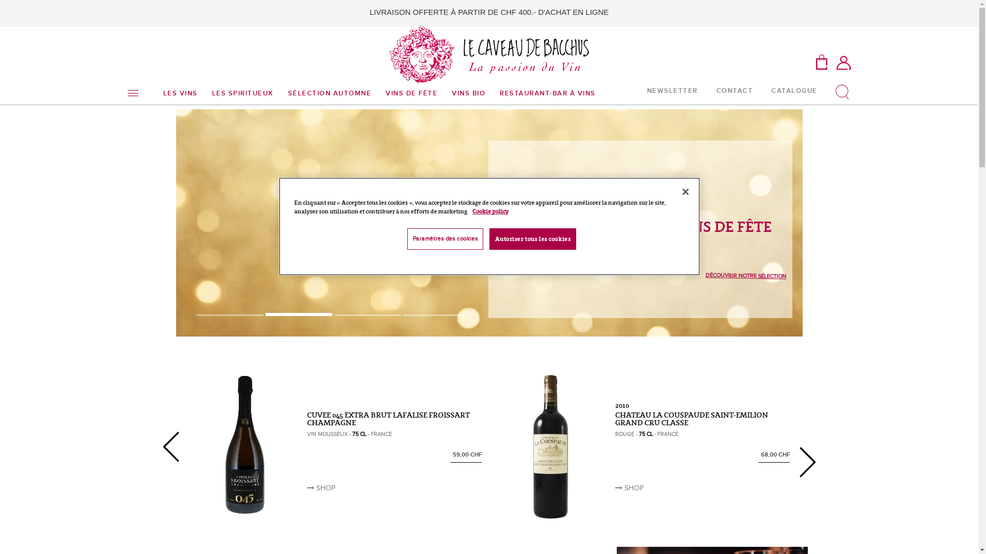 The image size is (986, 554). Describe the element at coordinates (794, 90) in the screenshot. I see `CATALOGUE` at that location.